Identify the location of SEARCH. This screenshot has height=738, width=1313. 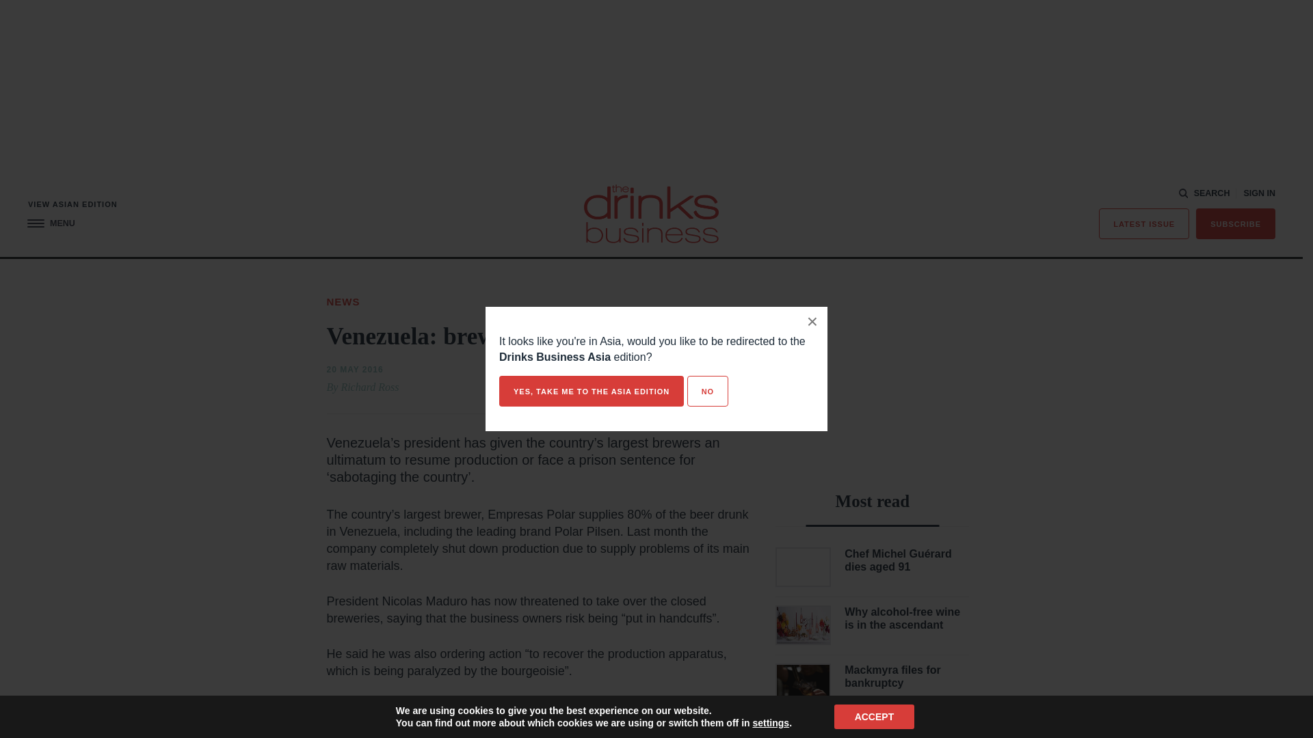
(1205, 193).